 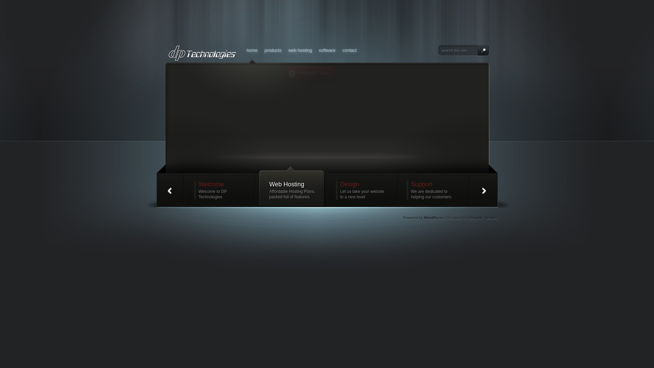 I want to click on contact, so click(x=349, y=50).